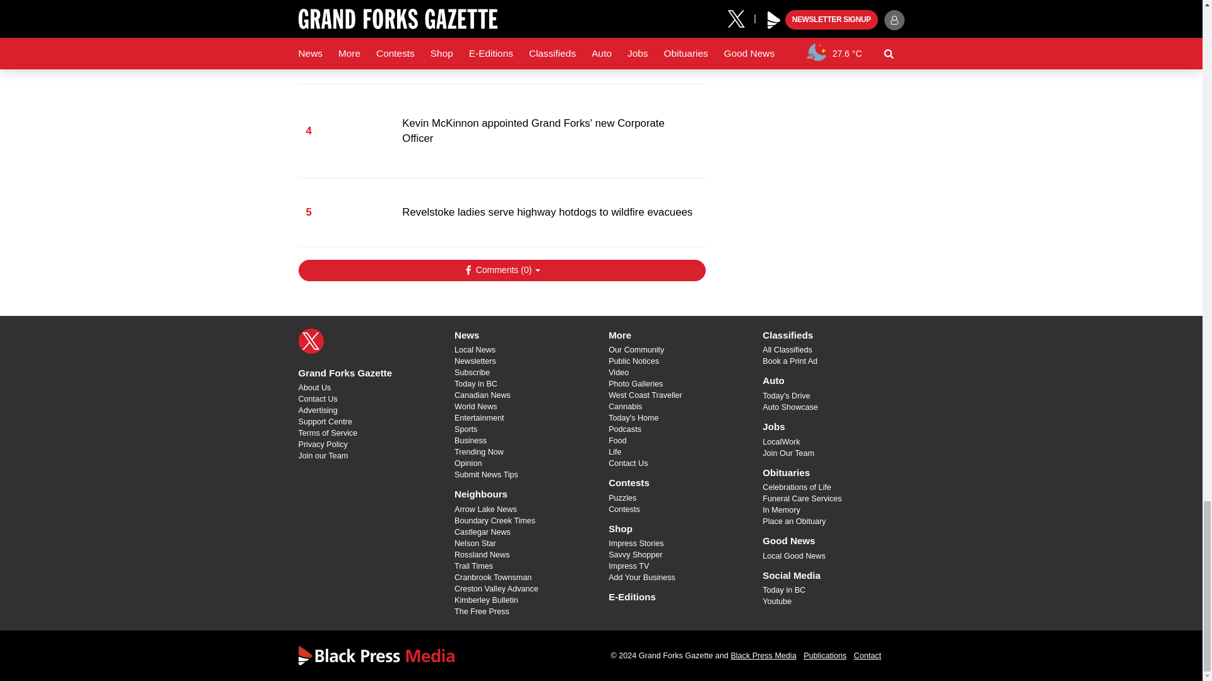  I want to click on X, so click(311, 340).